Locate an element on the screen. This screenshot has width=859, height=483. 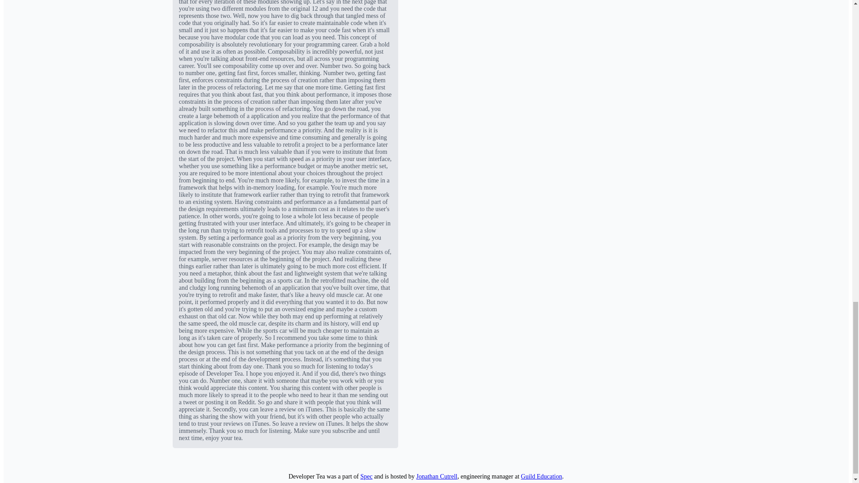
Spec is located at coordinates (366, 477).